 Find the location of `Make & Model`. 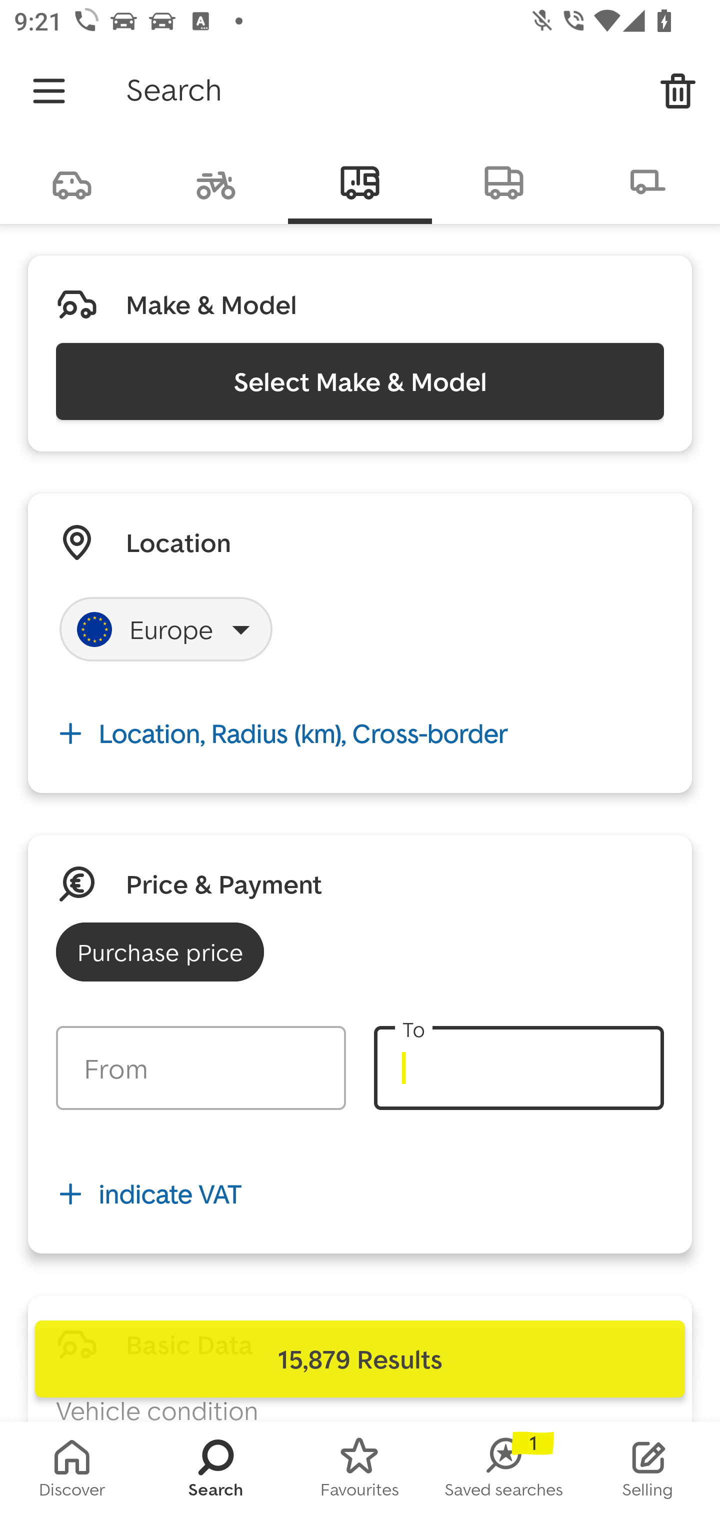

Make & Model is located at coordinates (211, 304).